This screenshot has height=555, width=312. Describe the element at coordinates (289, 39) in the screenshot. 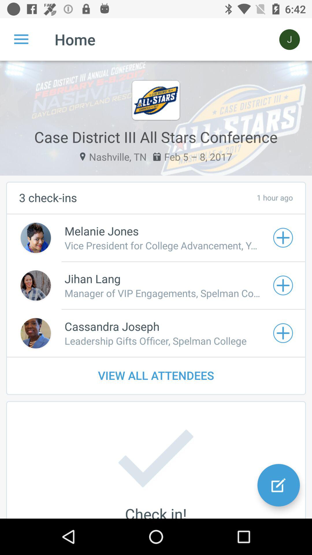

I see `turn on item at the top right corner` at that location.